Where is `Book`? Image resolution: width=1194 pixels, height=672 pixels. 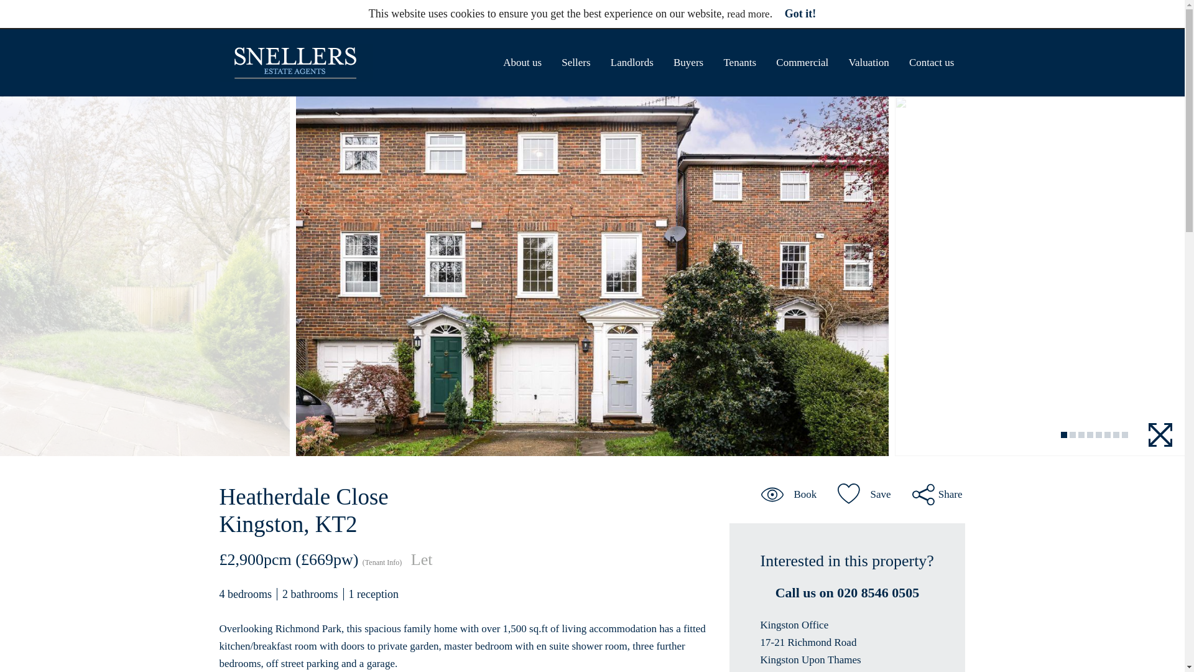 Book is located at coordinates (789, 494).